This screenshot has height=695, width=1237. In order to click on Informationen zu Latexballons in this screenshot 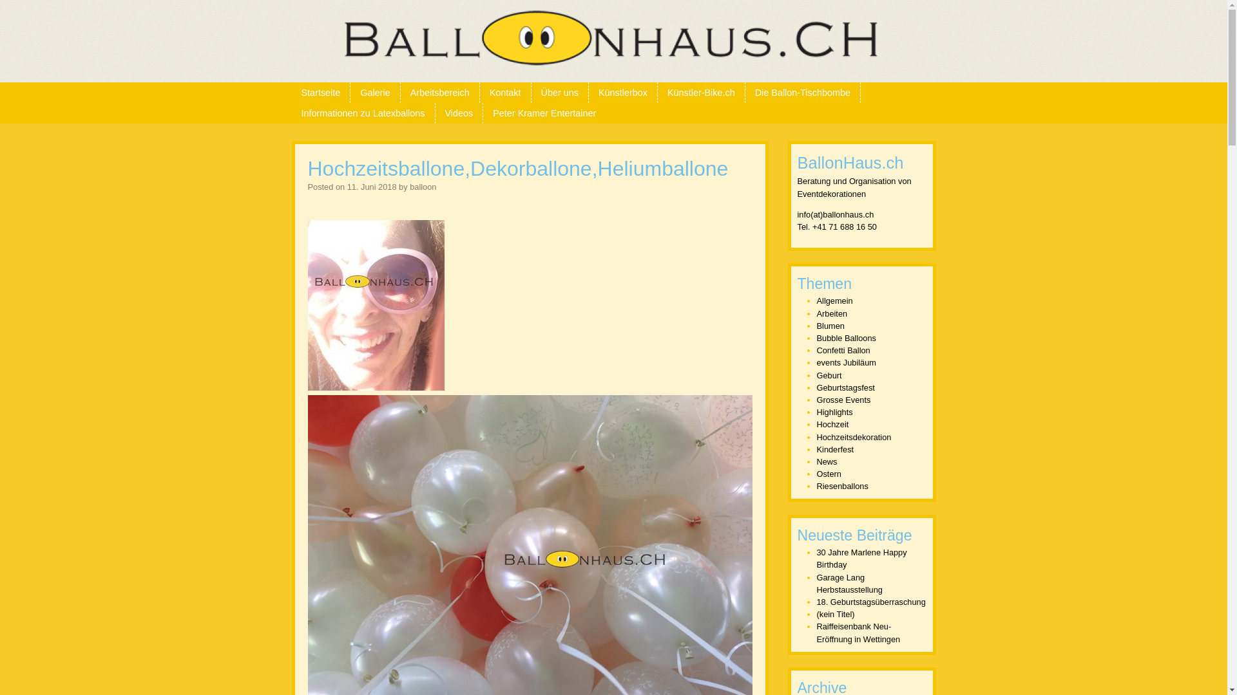, I will do `click(363, 113)`.